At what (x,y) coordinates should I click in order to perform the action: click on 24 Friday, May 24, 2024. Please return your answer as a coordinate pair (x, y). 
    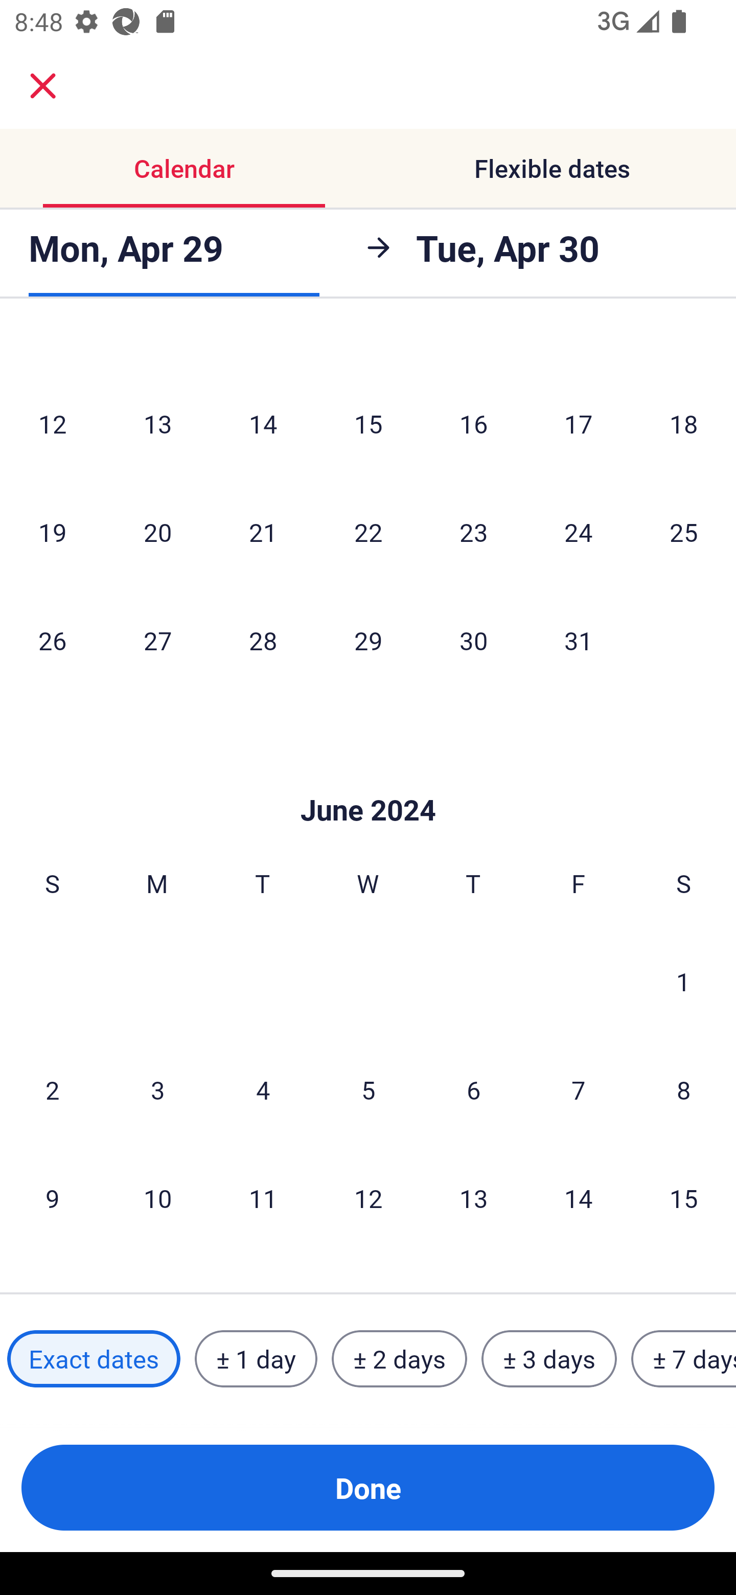
    Looking at the image, I should click on (579, 532).